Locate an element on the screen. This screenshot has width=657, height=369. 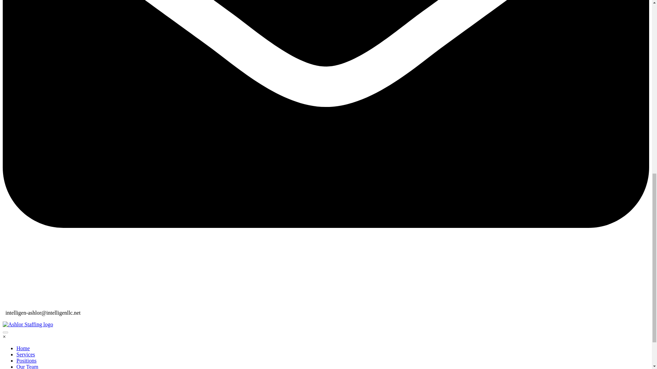
Positions is located at coordinates (27, 360).